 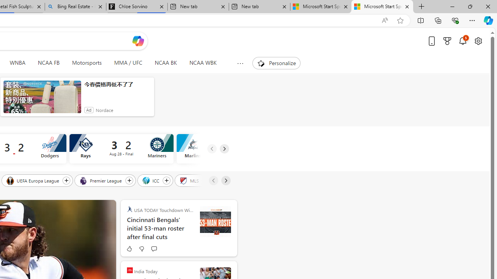 What do you see at coordinates (225, 181) in the screenshot?
I see `Next` at bounding box center [225, 181].